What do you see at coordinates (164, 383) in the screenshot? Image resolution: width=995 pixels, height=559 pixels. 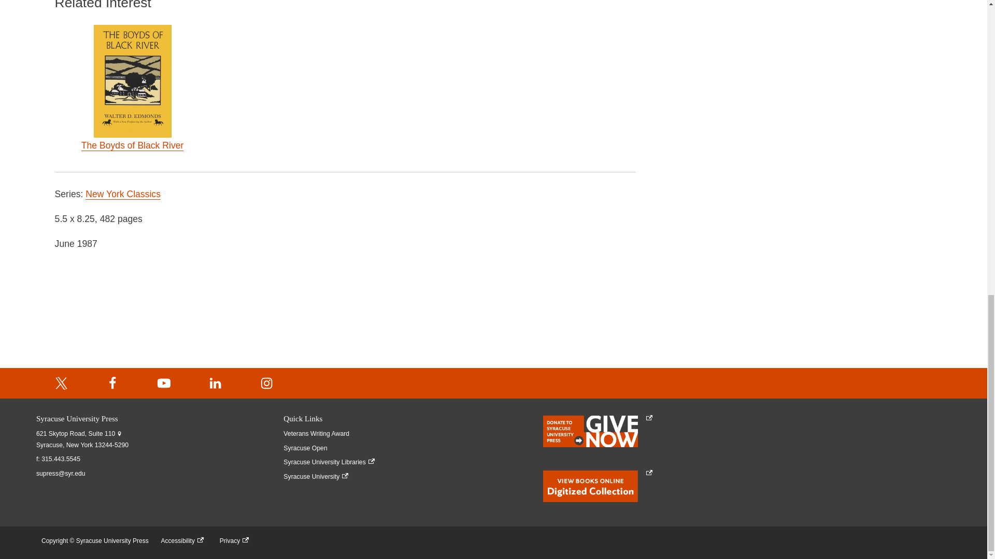 I see `YouTube` at bounding box center [164, 383].